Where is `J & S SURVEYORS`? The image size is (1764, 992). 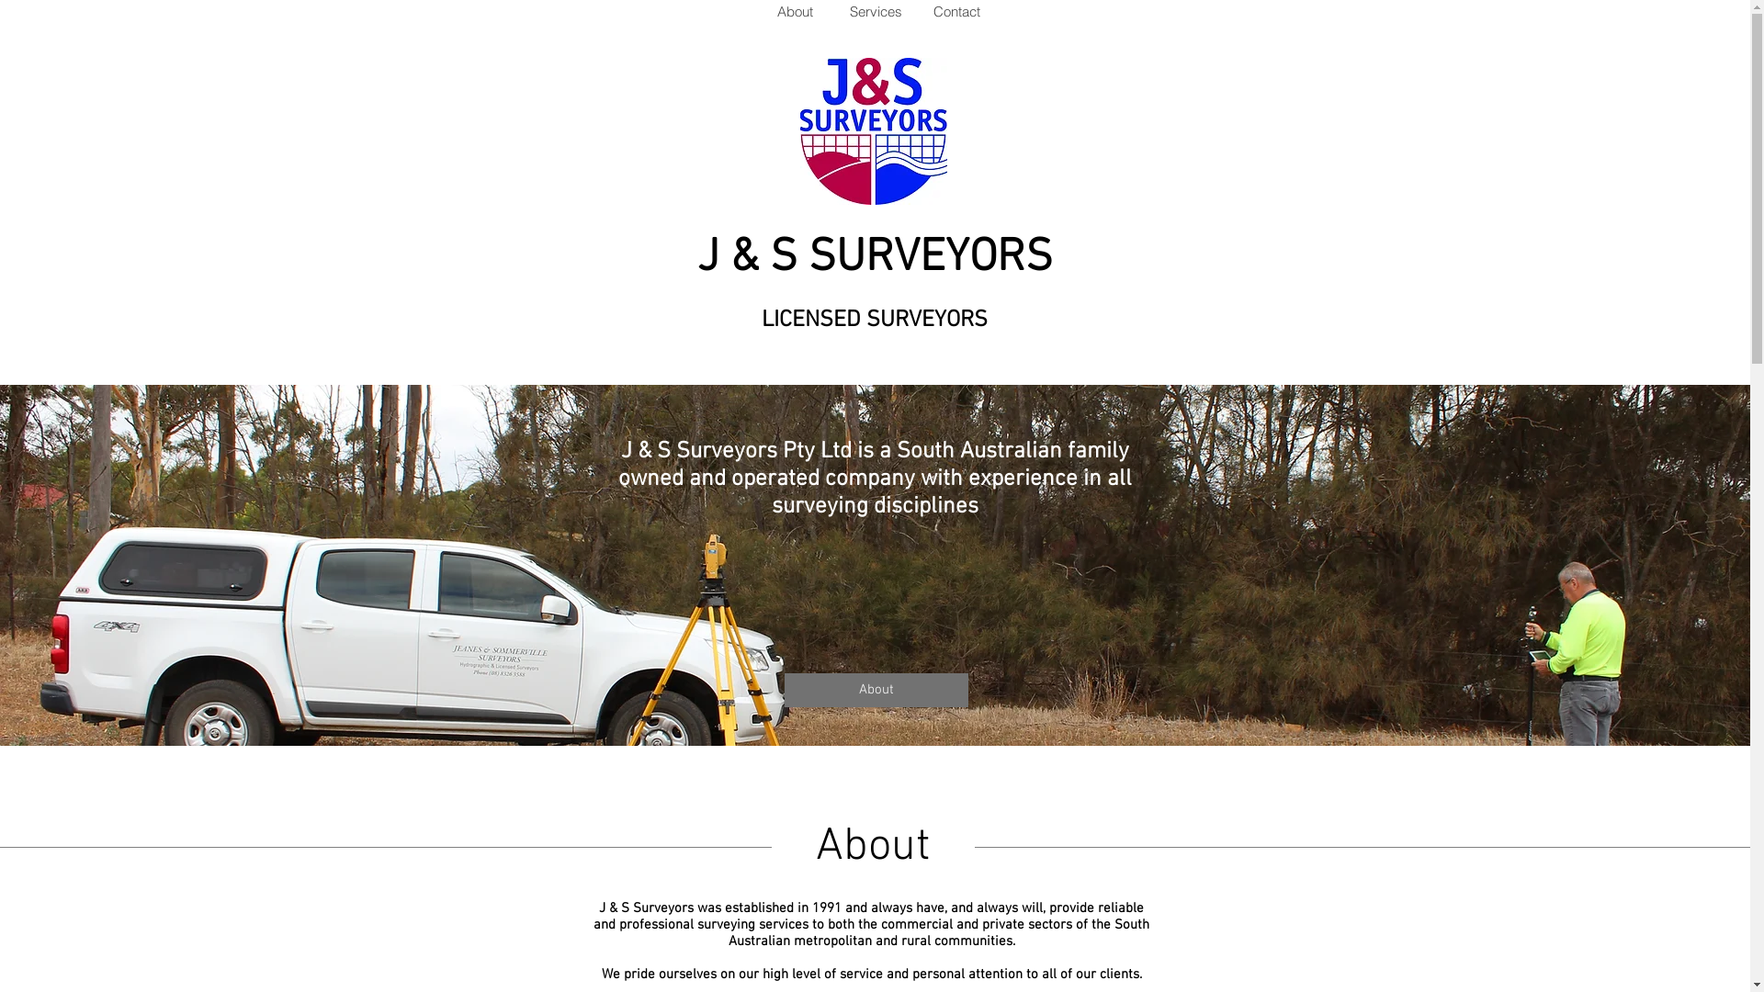
J & S SURVEYORS is located at coordinates (875, 258).